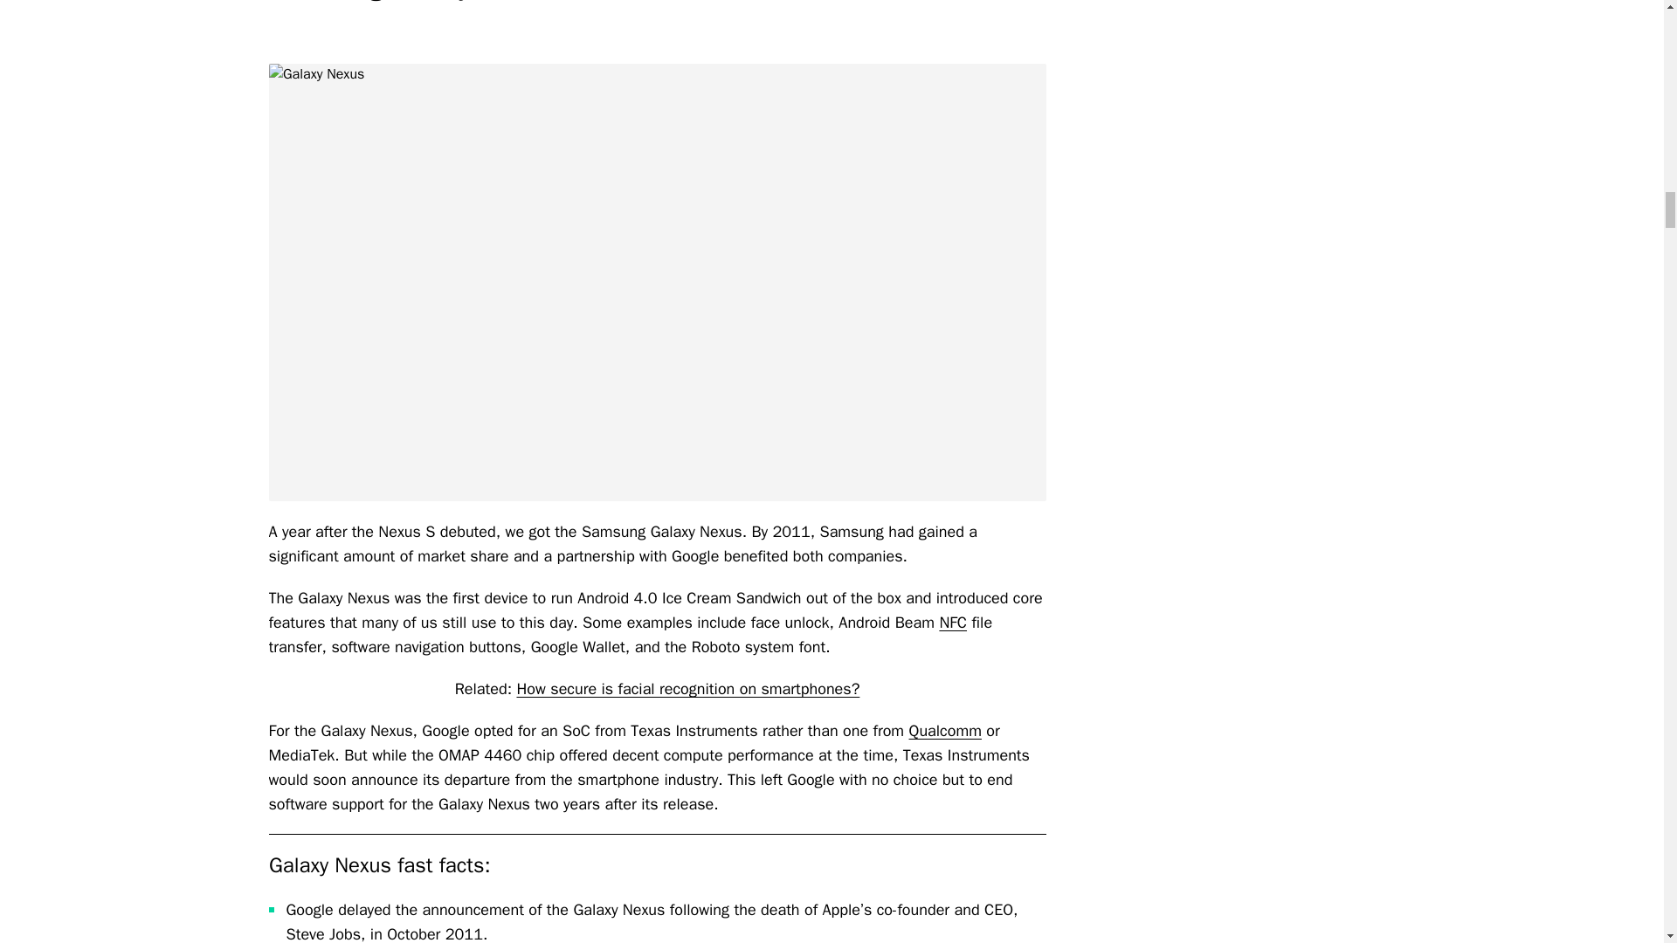 The image size is (1677, 943). Describe the element at coordinates (687, 688) in the screenshot. I see `How secure is facial recognition on smartphones?` at that location.